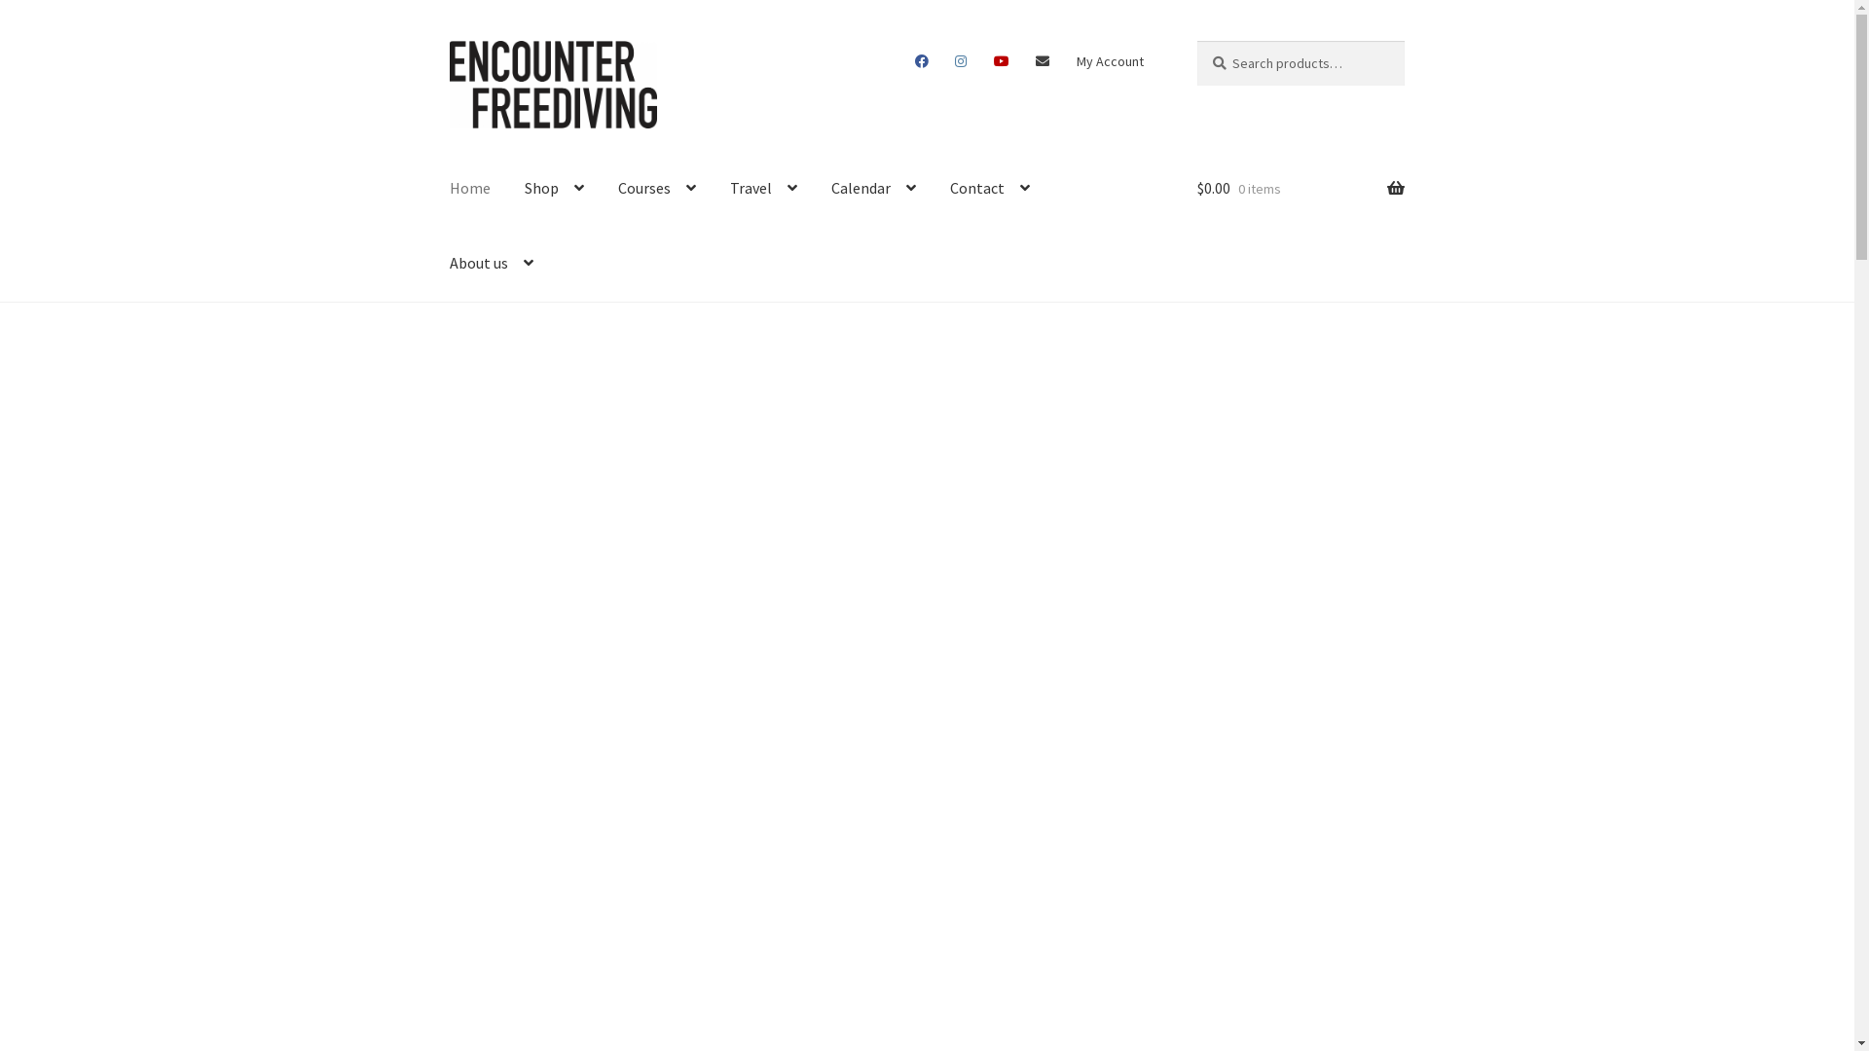  Describe the element at coordinates (1197, 41) in the screenshot. I see `Search` at that location.